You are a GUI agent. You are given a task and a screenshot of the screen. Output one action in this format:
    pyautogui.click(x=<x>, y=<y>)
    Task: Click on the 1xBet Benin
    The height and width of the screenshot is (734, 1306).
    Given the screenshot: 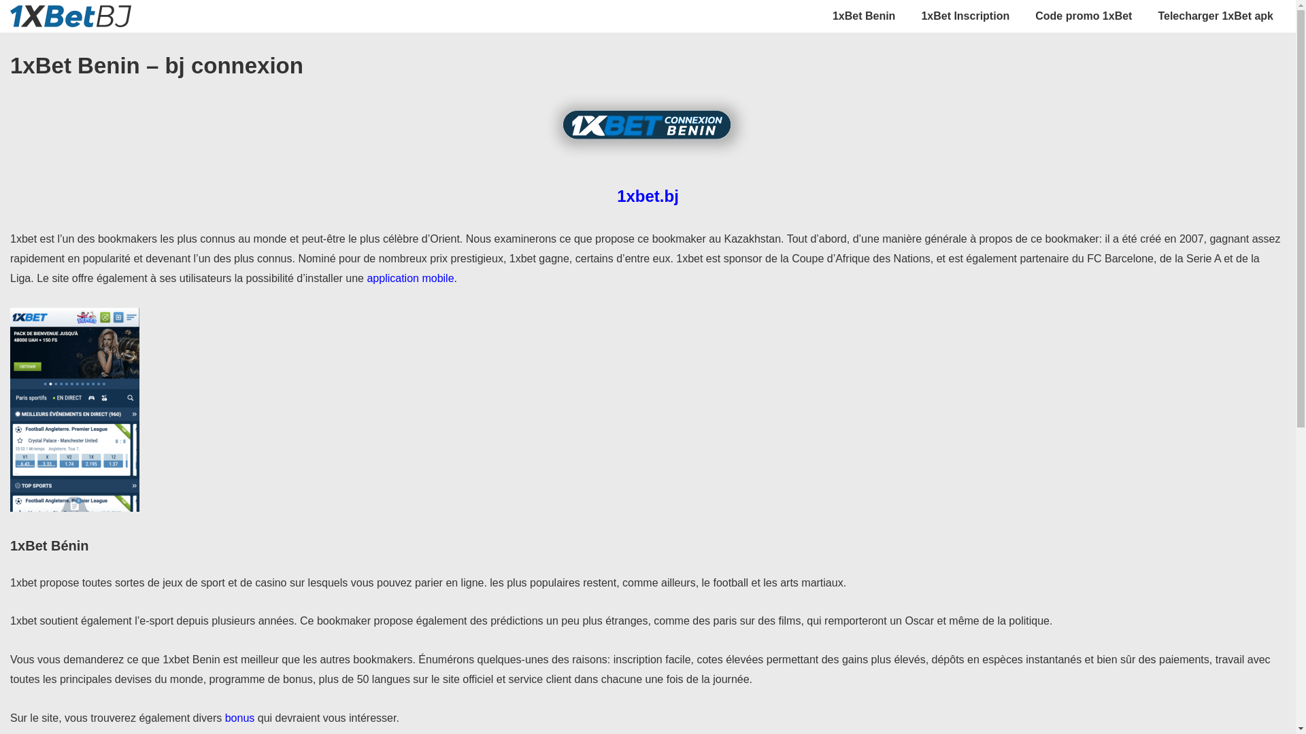 What is the action you would take?
    pyautogui.click(x=864, y=16)
    